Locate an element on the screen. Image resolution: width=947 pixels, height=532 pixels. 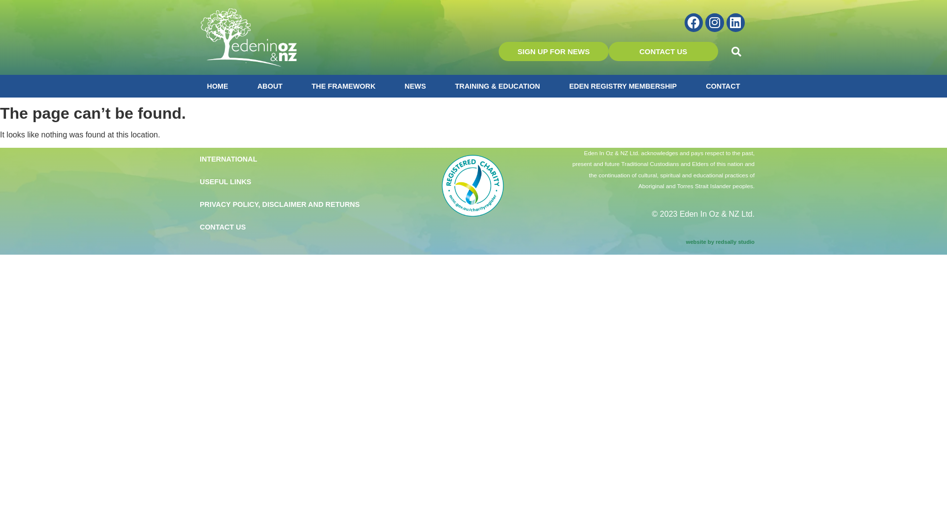
NEWS is located at coordinates (415, 86).